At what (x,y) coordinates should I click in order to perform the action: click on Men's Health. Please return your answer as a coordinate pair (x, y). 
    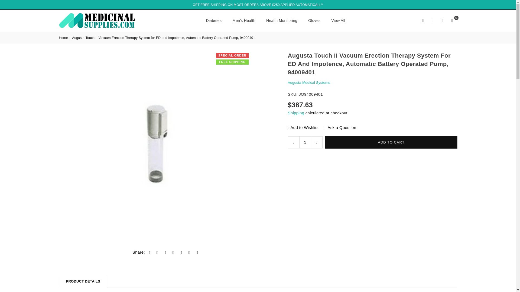
    Looking at the image, I should click on (244, 20).